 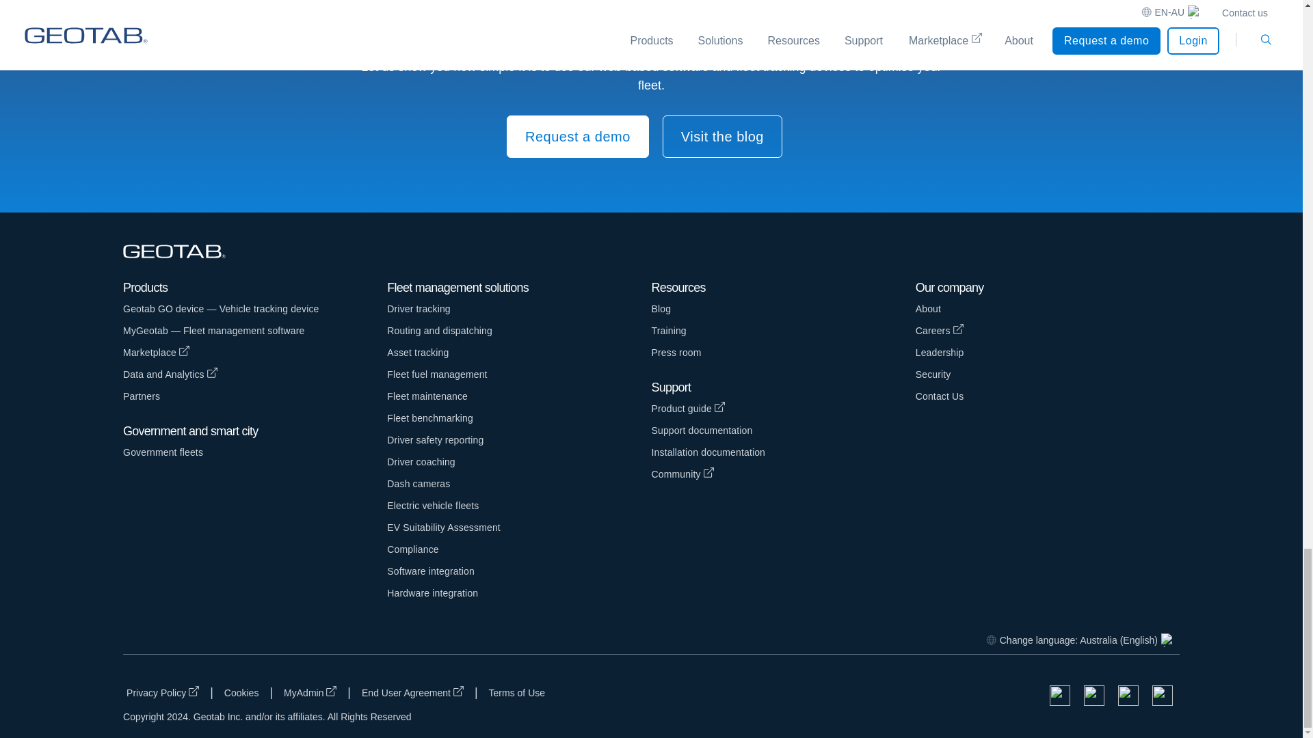 What do you see at coordinates (163, 692) in the screenshot?
I see `This link may open in a new tab` at bounding box center [163, 692].